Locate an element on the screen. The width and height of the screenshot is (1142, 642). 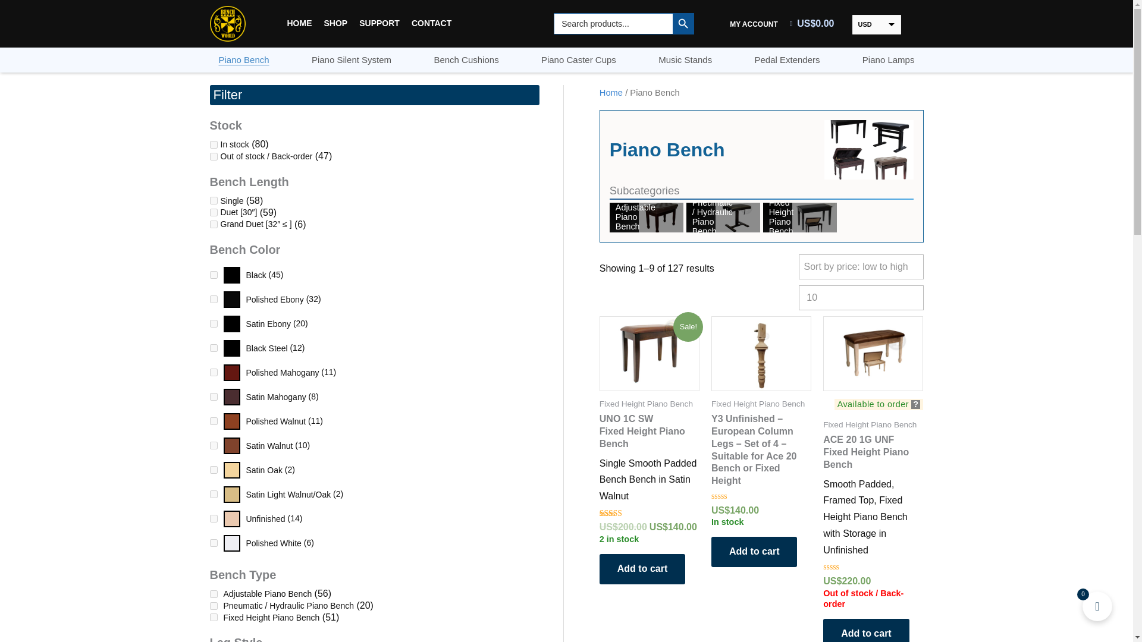
151 is located at coordinates (213, 212).